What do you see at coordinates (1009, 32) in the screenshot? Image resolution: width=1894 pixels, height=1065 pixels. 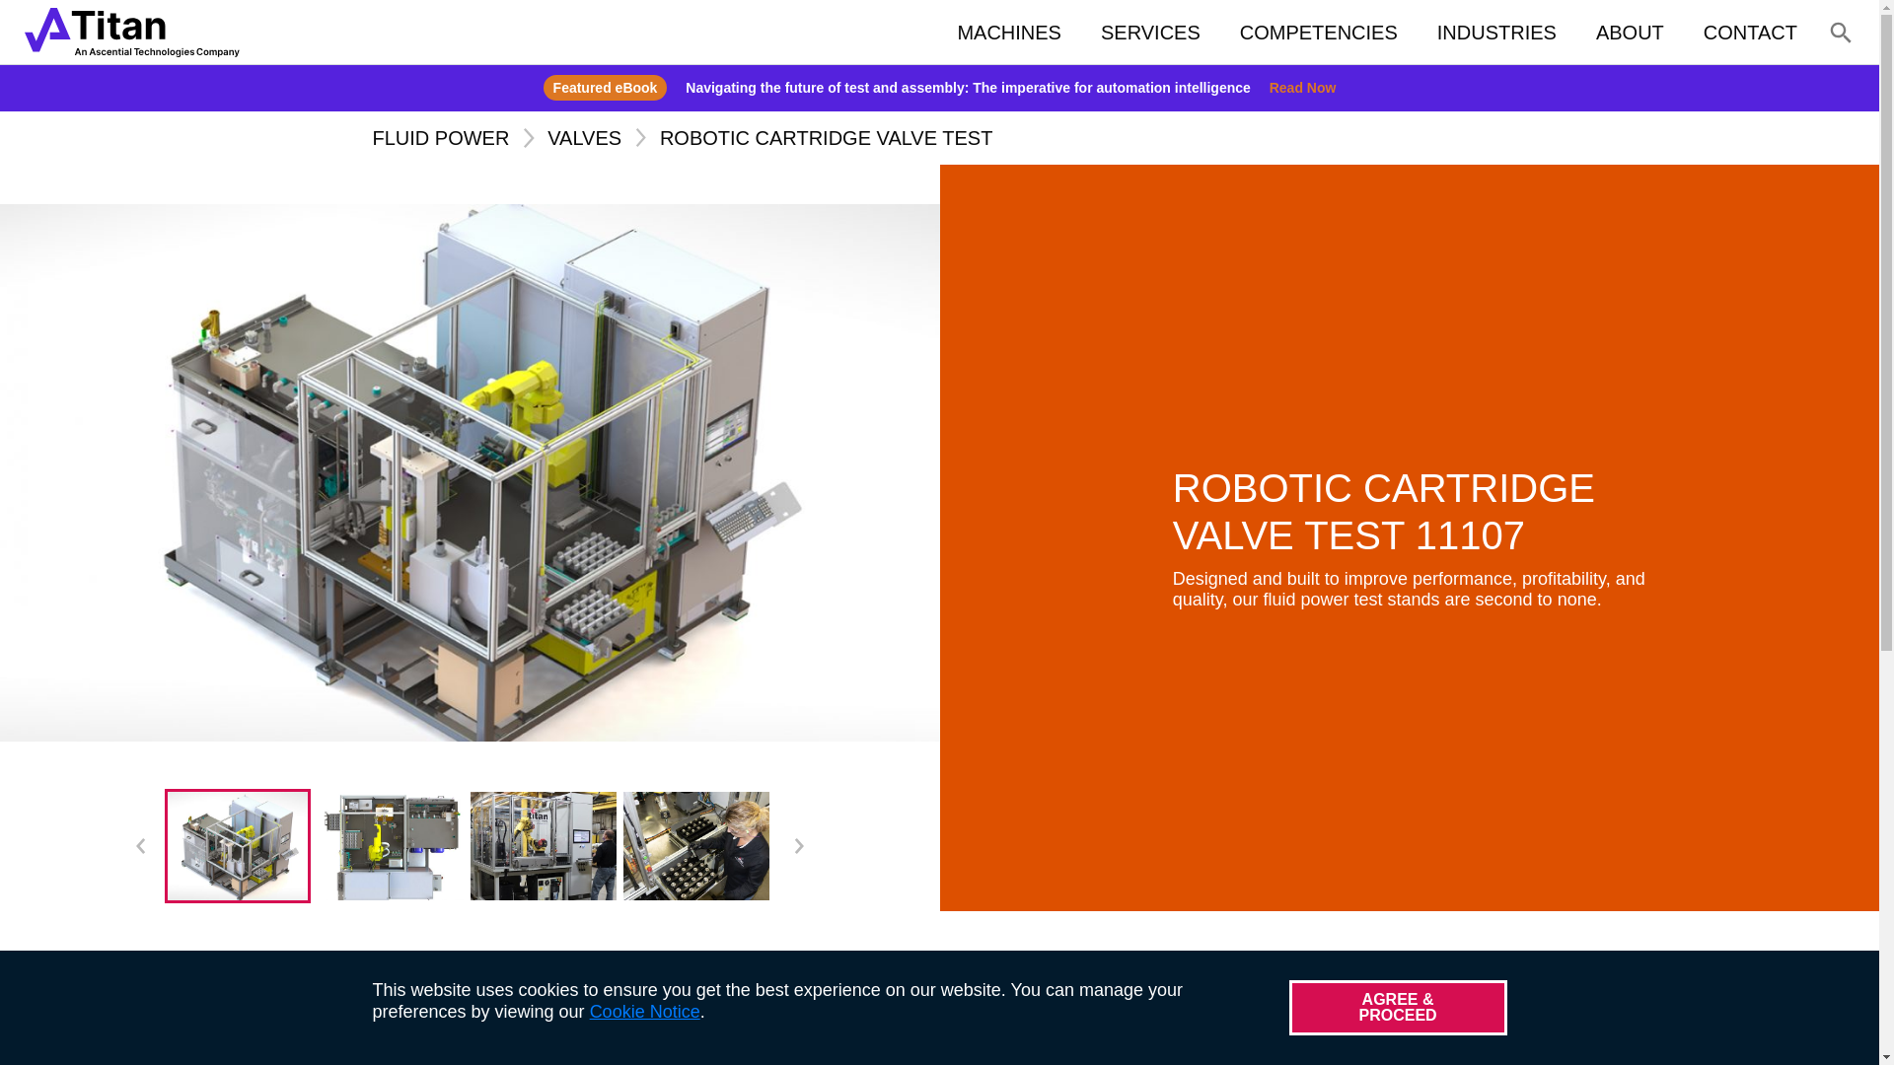 I see `MACHINES` at bounding box center [1009, 32].